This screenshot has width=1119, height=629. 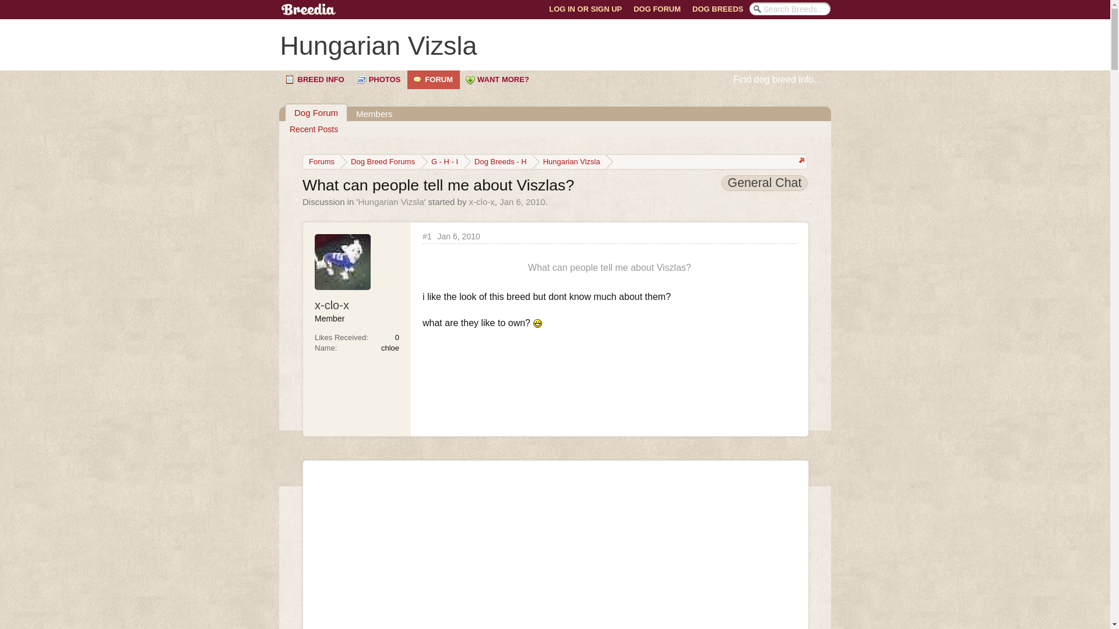 I want to click on Find dog breed info..., so click(x=783, y=79).